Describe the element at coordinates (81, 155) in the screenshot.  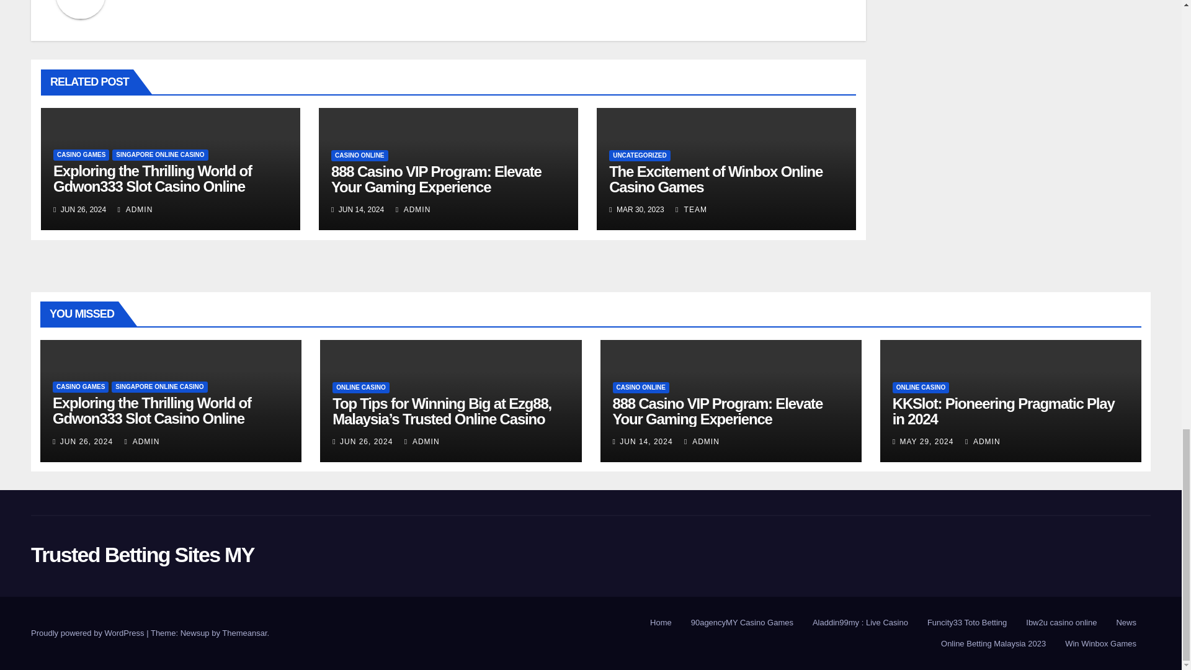
I see `CASINO GAMES` at that location.